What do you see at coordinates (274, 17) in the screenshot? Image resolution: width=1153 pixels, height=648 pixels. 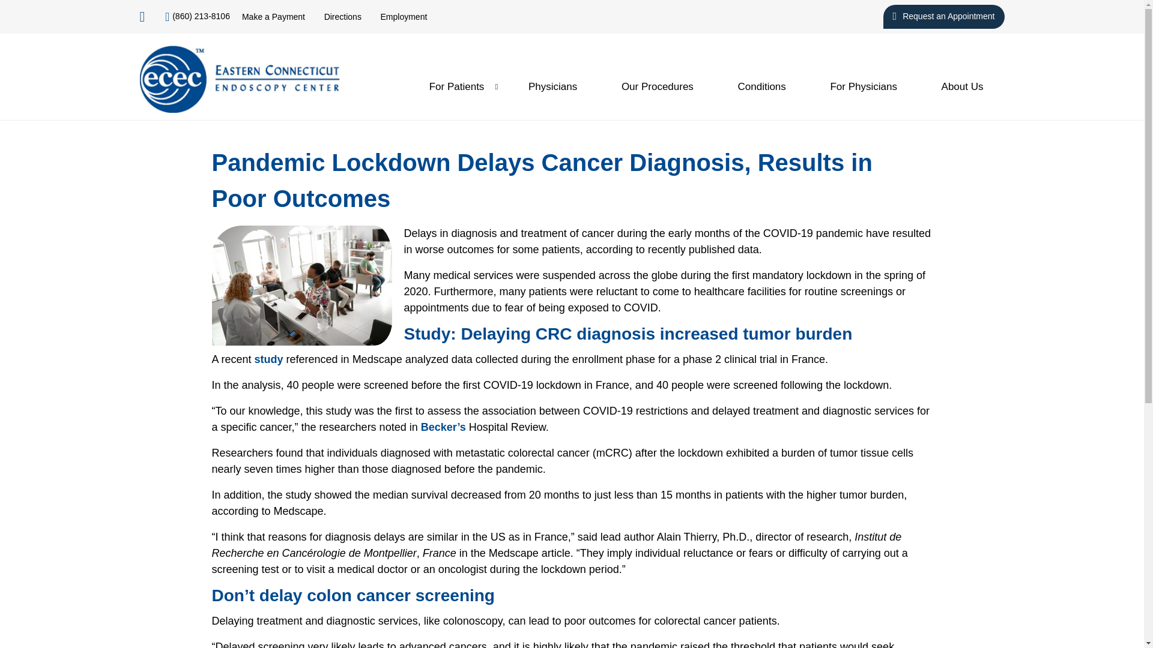 I see `Make a Payment` at bounding box center [274, 17].